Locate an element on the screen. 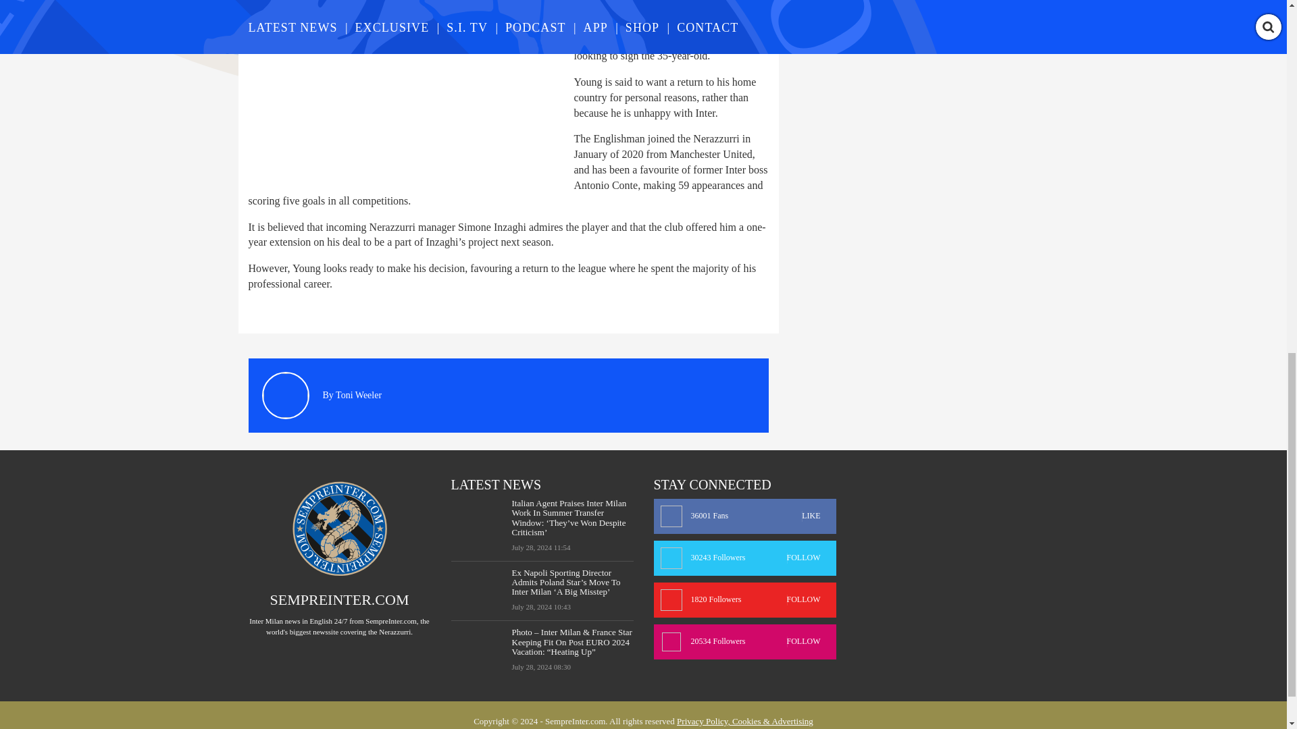  View more articles by Toni Weeler is located at coordinates (358, 394).